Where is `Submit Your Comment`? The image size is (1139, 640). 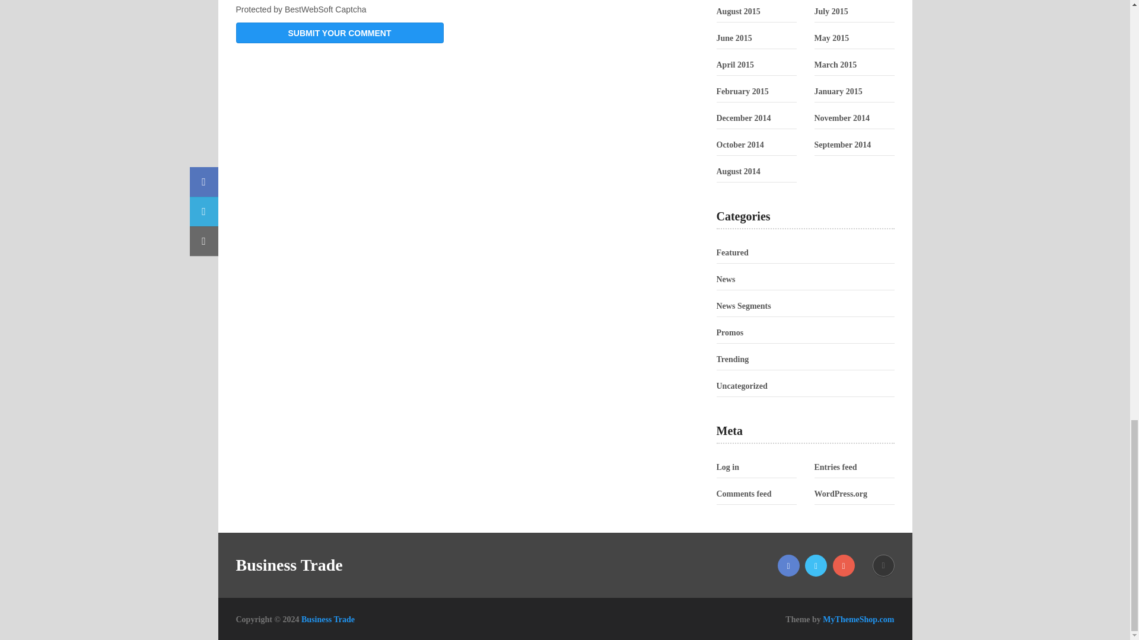 Submit Your Comment is located at coordinates (339, 33).